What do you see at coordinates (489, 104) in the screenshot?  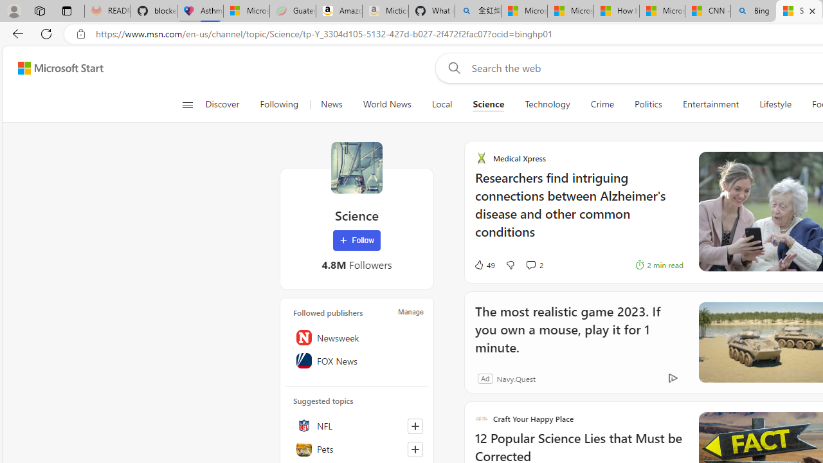 I see `Science` at bounding box center [489, 104].